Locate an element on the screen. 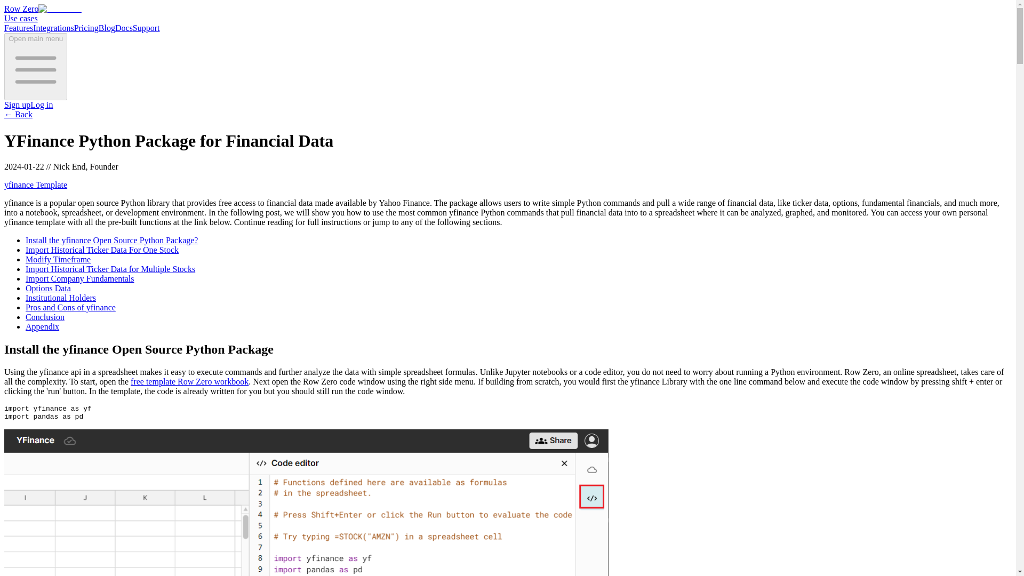  Institutional Holders is located at coordinates (61, 298).